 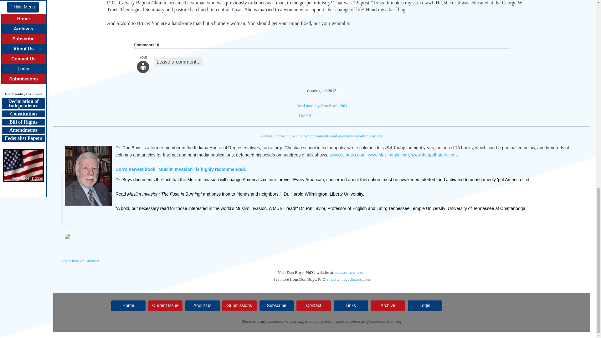 I want to click on About Us, so click(x=202, y=305).